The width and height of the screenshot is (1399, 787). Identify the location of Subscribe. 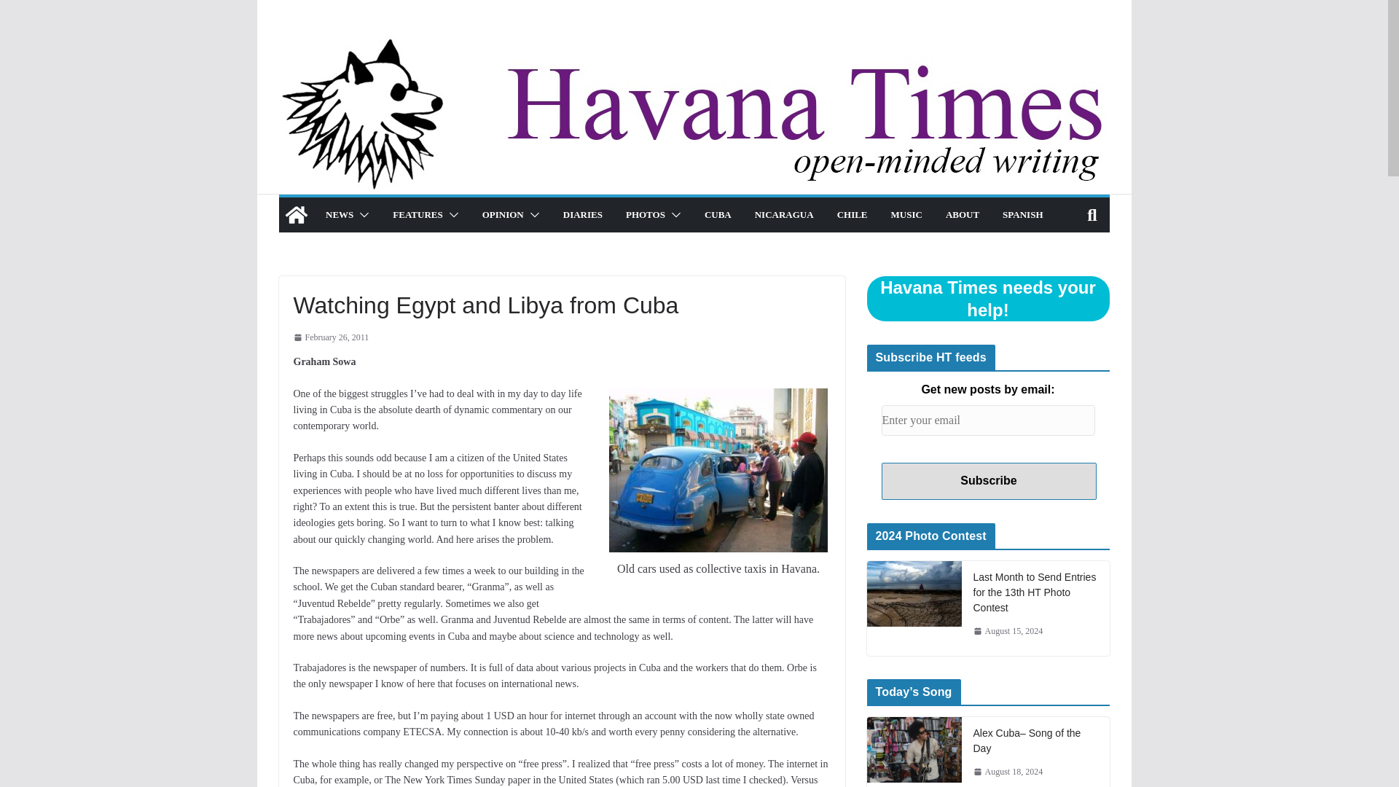
(989, 481).